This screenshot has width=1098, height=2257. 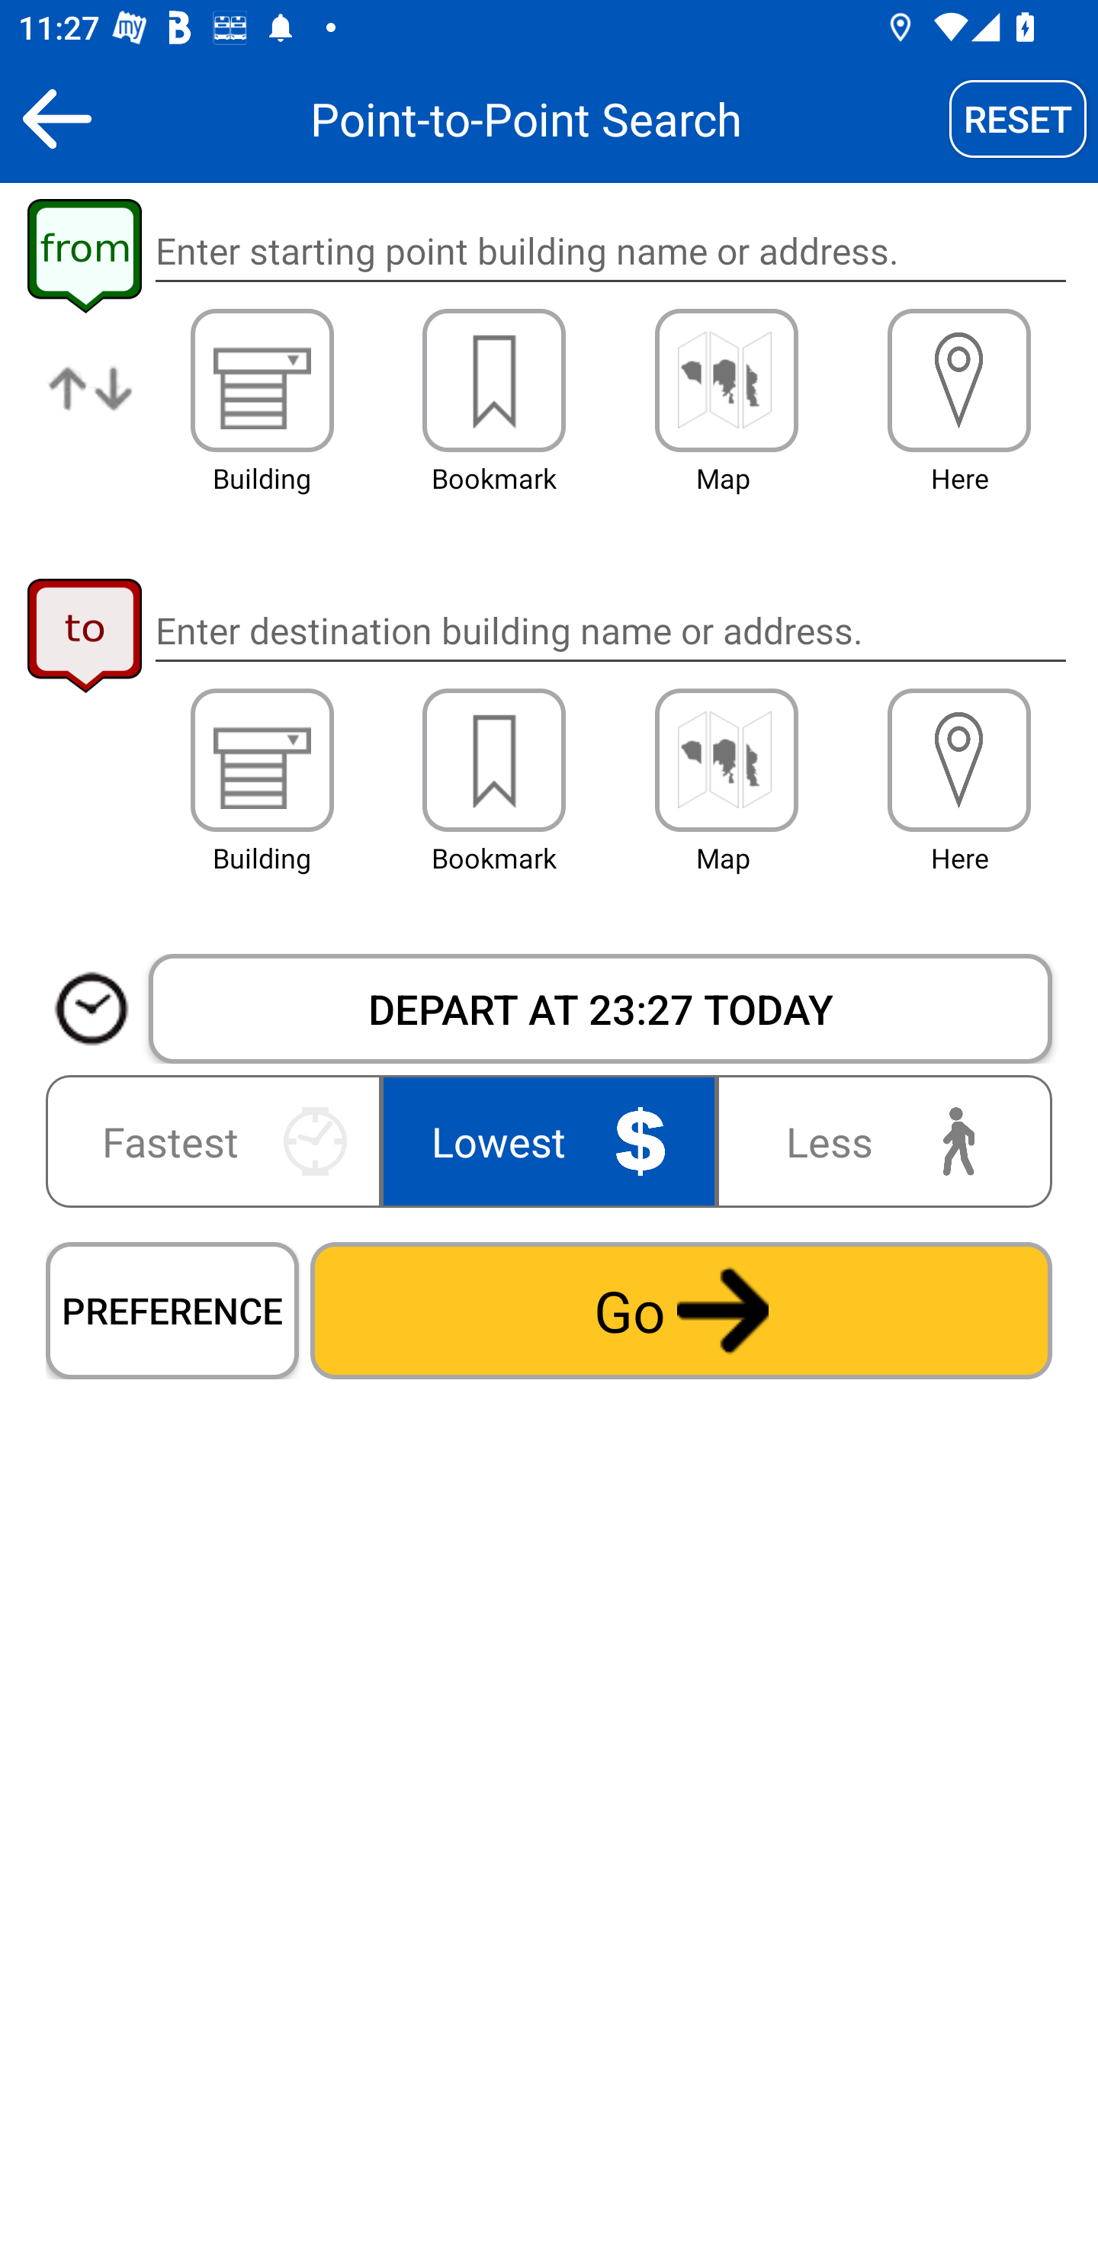 What do you see at coordinates (56, 118) in the screenshot?
I see `Back` at bounding box center [56, 118].